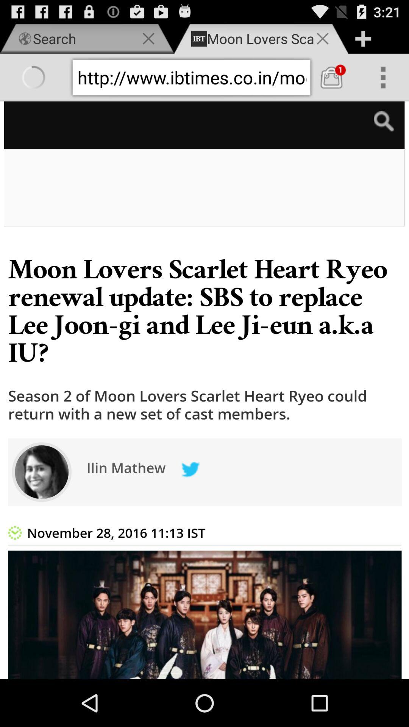 This screenshot has width=409, height=727. Describe the element at coordinates (383, 77) in the screenshot. I see `open menu` at that location.